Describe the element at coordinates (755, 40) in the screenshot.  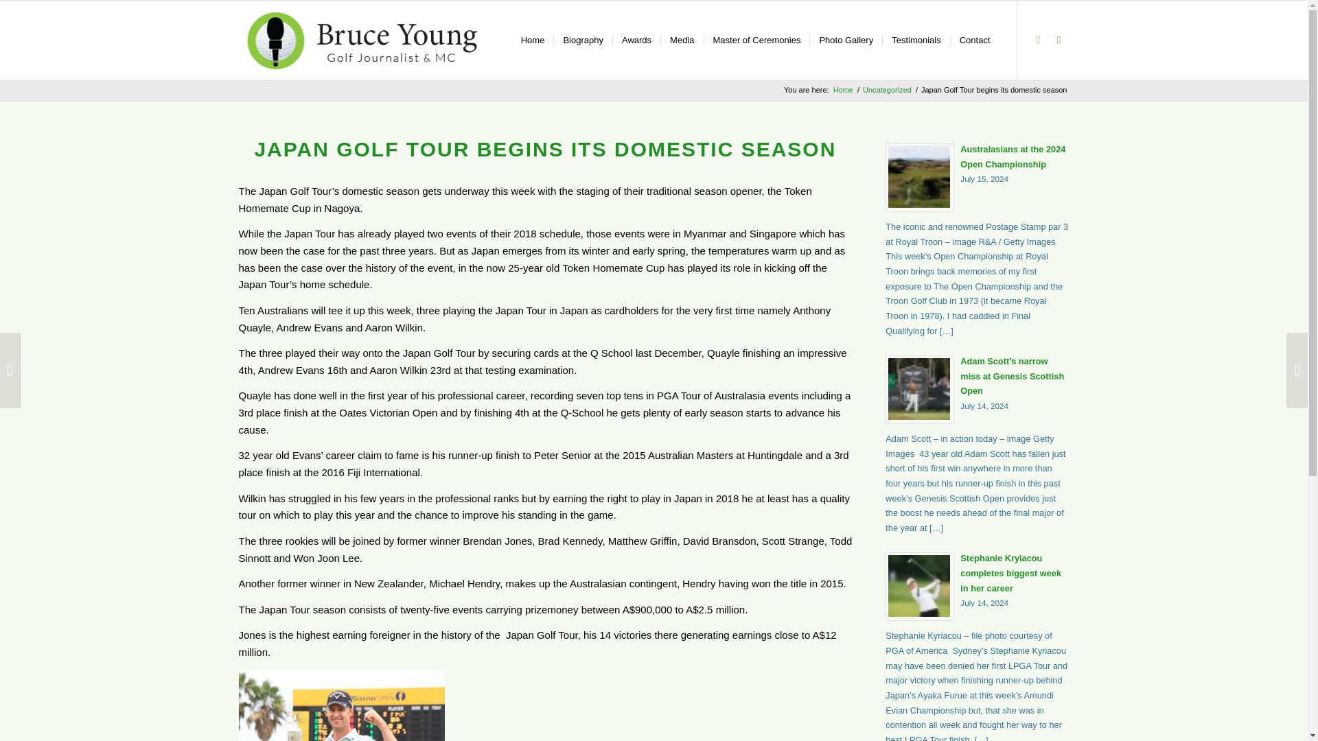
I see `Master of Ceremonies` at that location.